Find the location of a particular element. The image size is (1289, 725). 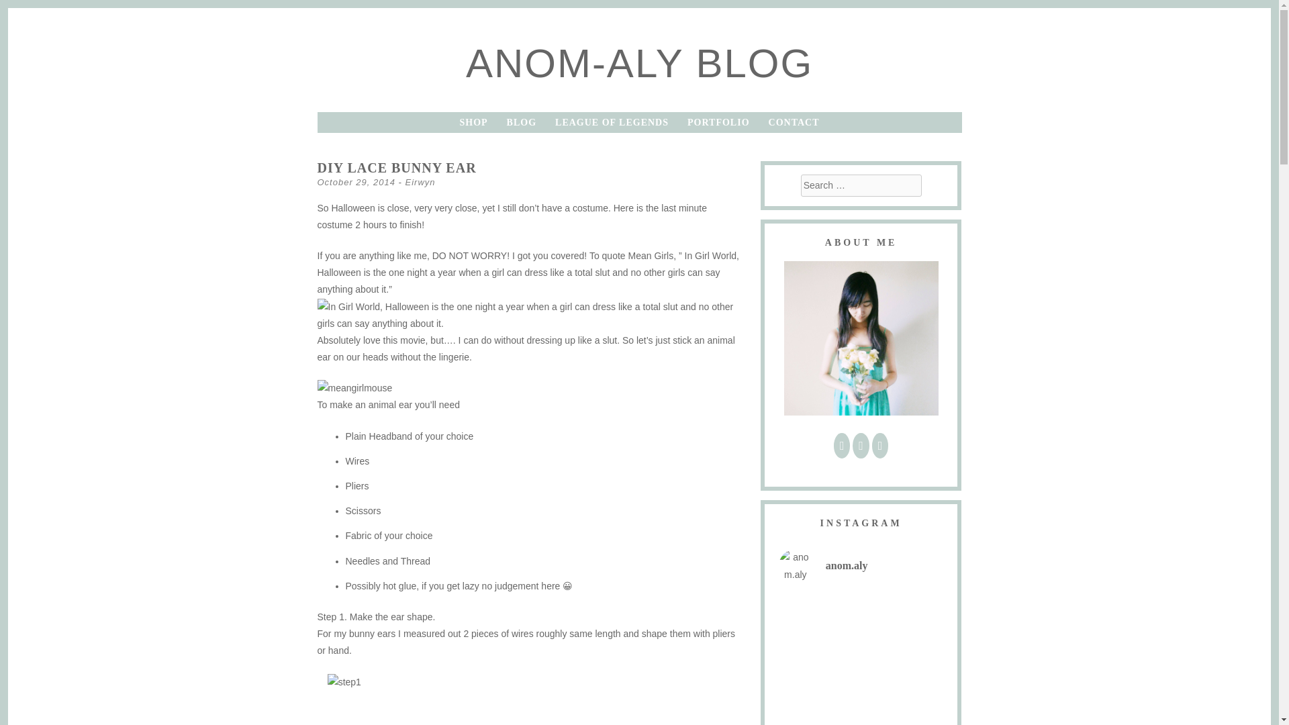

ANOM-ALY BLOG is located at coordinates (639, 63).